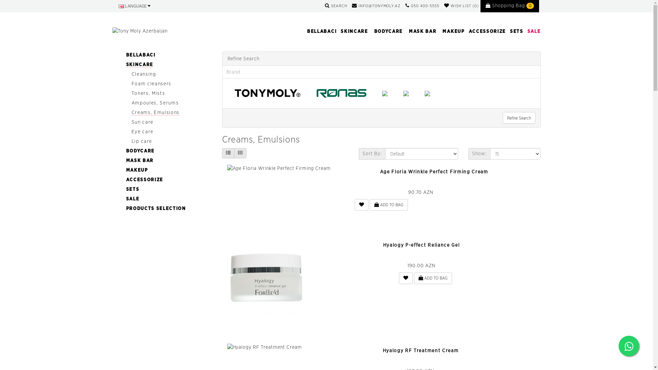 Image resolution: width=658 pixels, height=370 pixels. I want to click on SEARCH, so click(336, 6).